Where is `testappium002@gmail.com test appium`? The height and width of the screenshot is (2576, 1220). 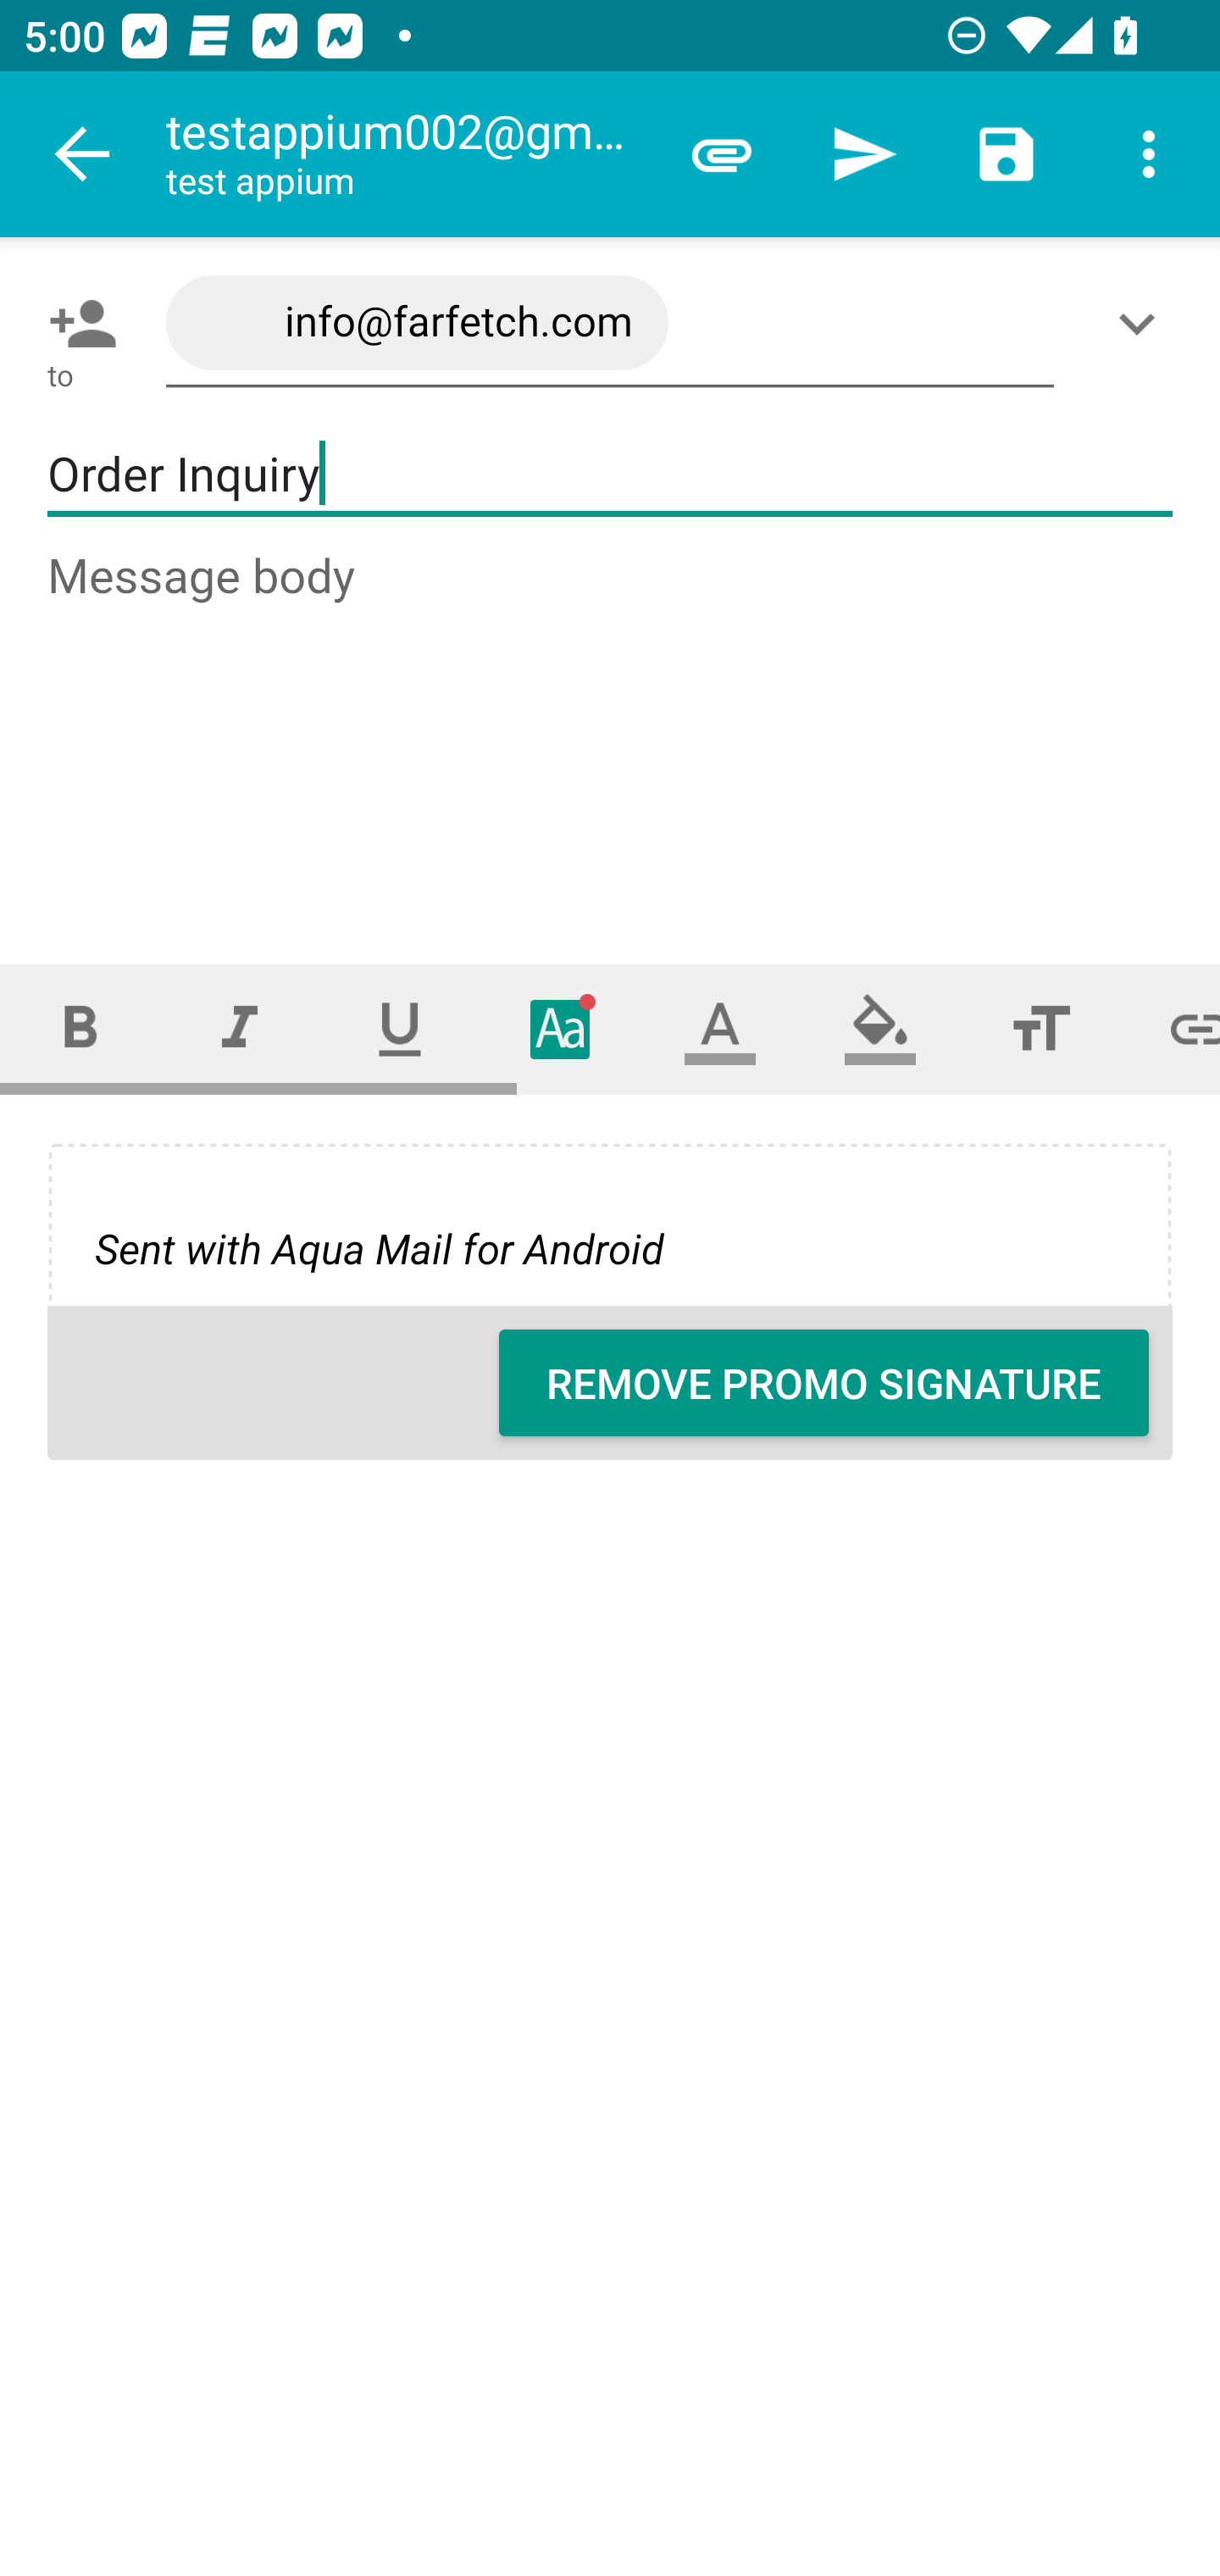
testappium002@gmail.com test appium is located at coordinates (408, 154).